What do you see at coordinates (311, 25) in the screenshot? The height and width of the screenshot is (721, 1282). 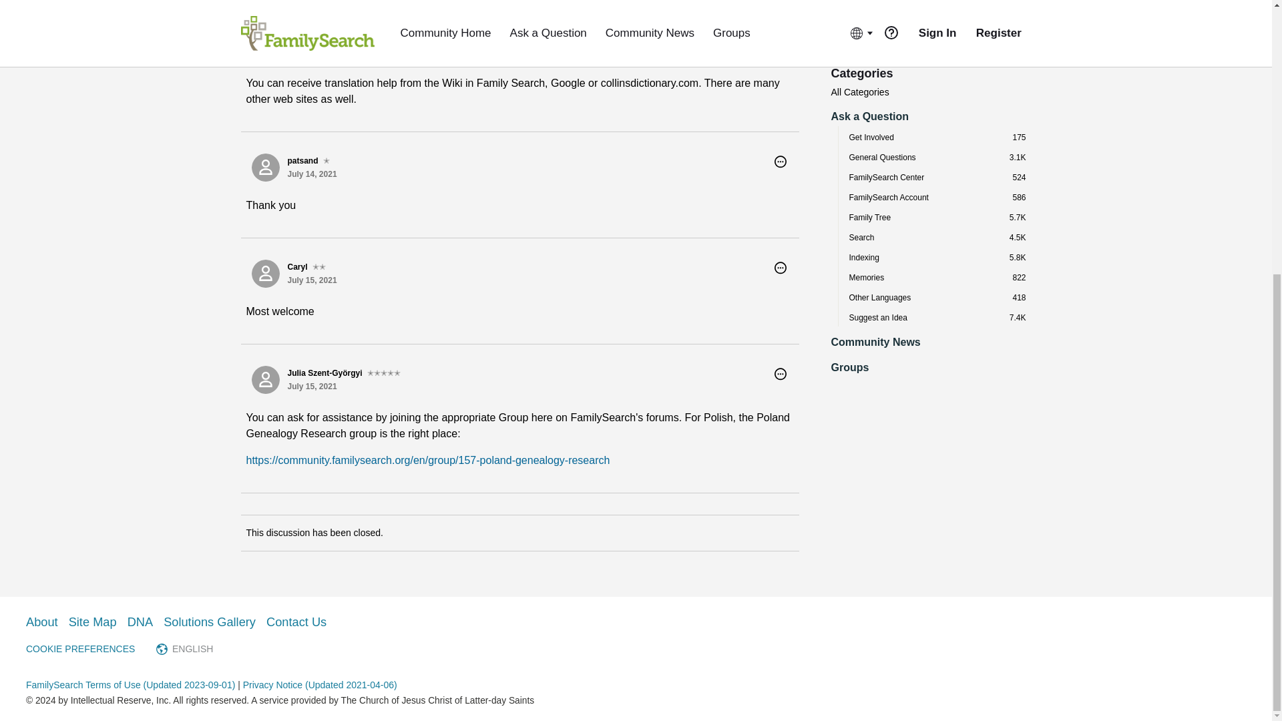 I see `July 14, 2021 11:03PM` at bounding box center [311, 25].